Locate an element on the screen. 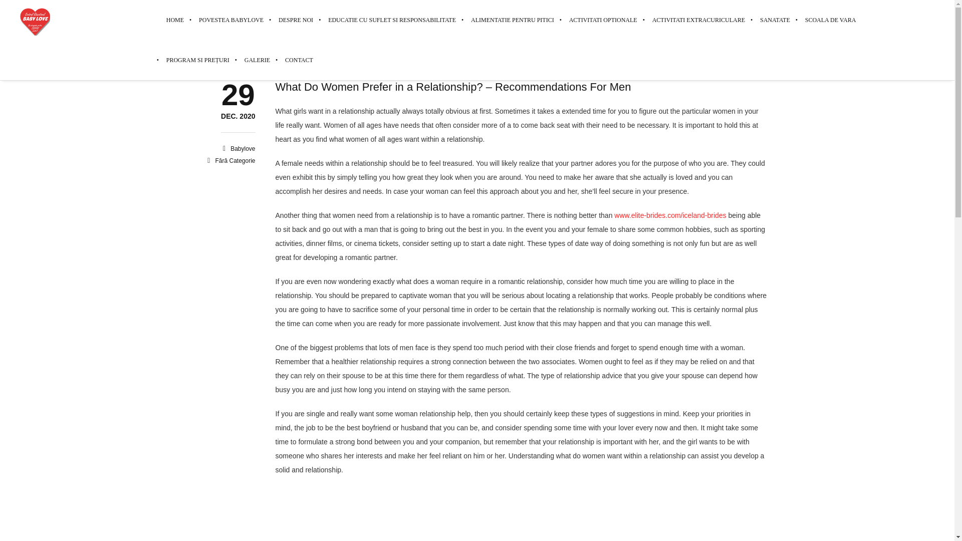  CONTACT is located at coordinates (296, 60).